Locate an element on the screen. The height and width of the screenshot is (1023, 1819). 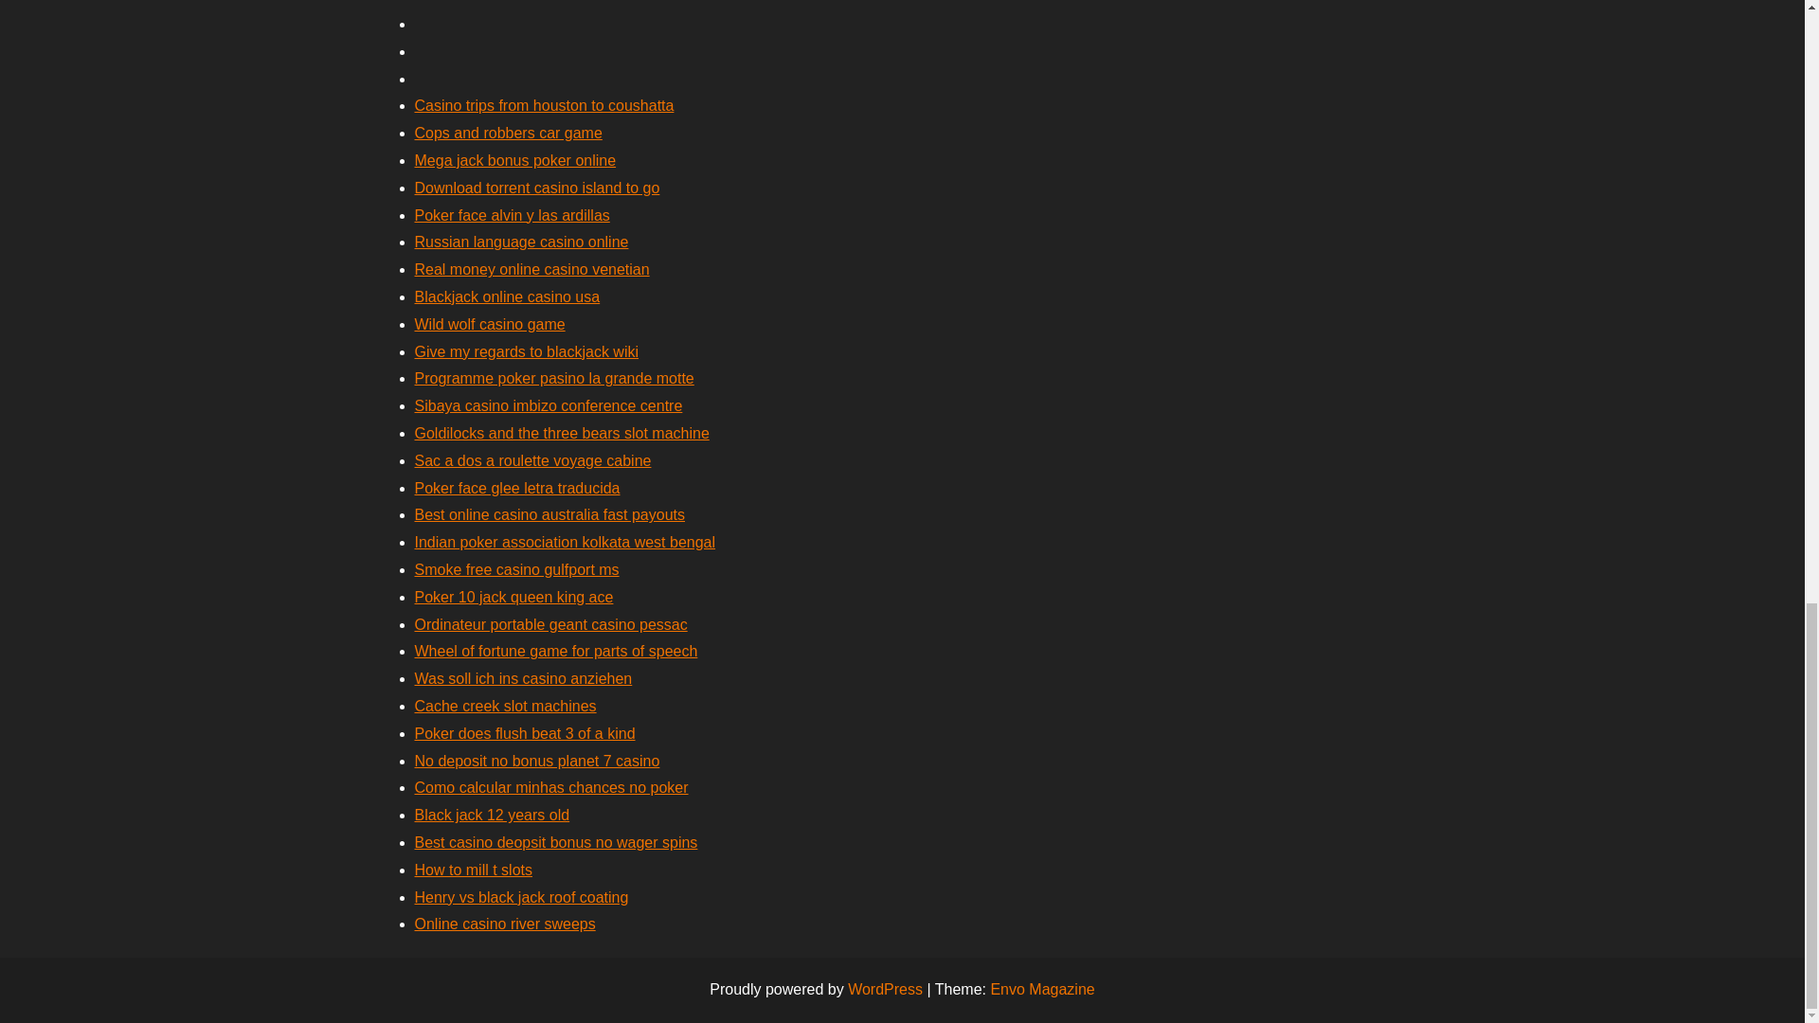
Real money online casino venetian is located at coordinates (531, 269).